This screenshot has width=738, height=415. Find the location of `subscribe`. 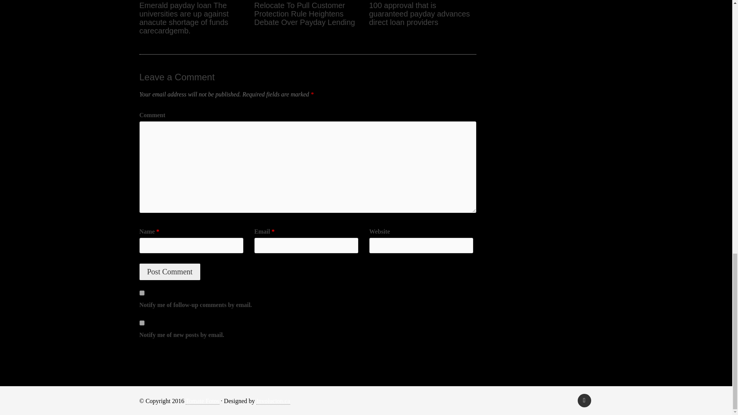

subscribe is located at coordinates (141, 323).